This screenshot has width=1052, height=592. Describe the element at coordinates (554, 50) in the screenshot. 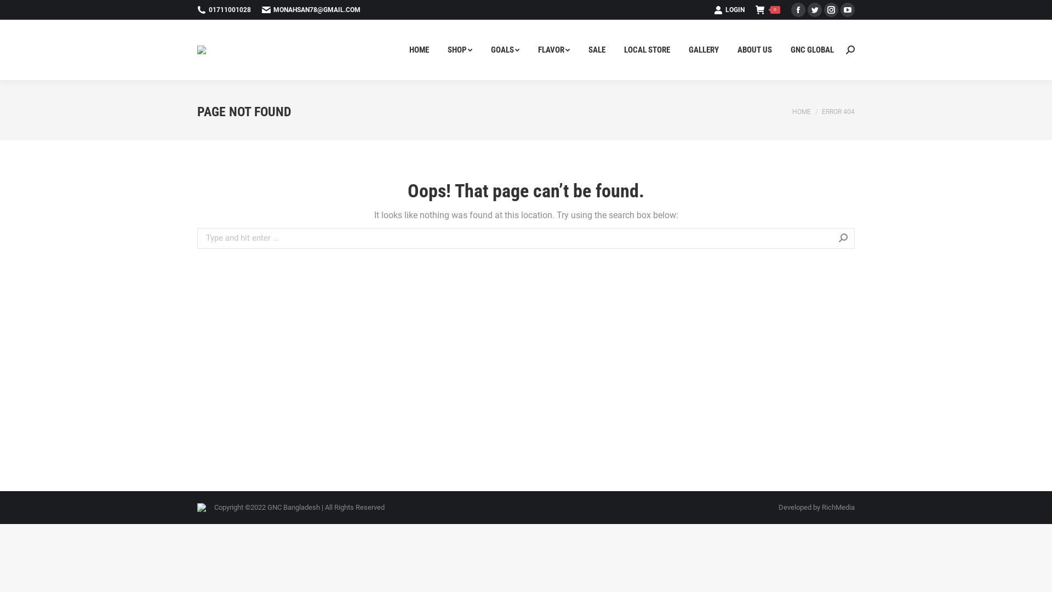

I see `FLAVOR` at that location.